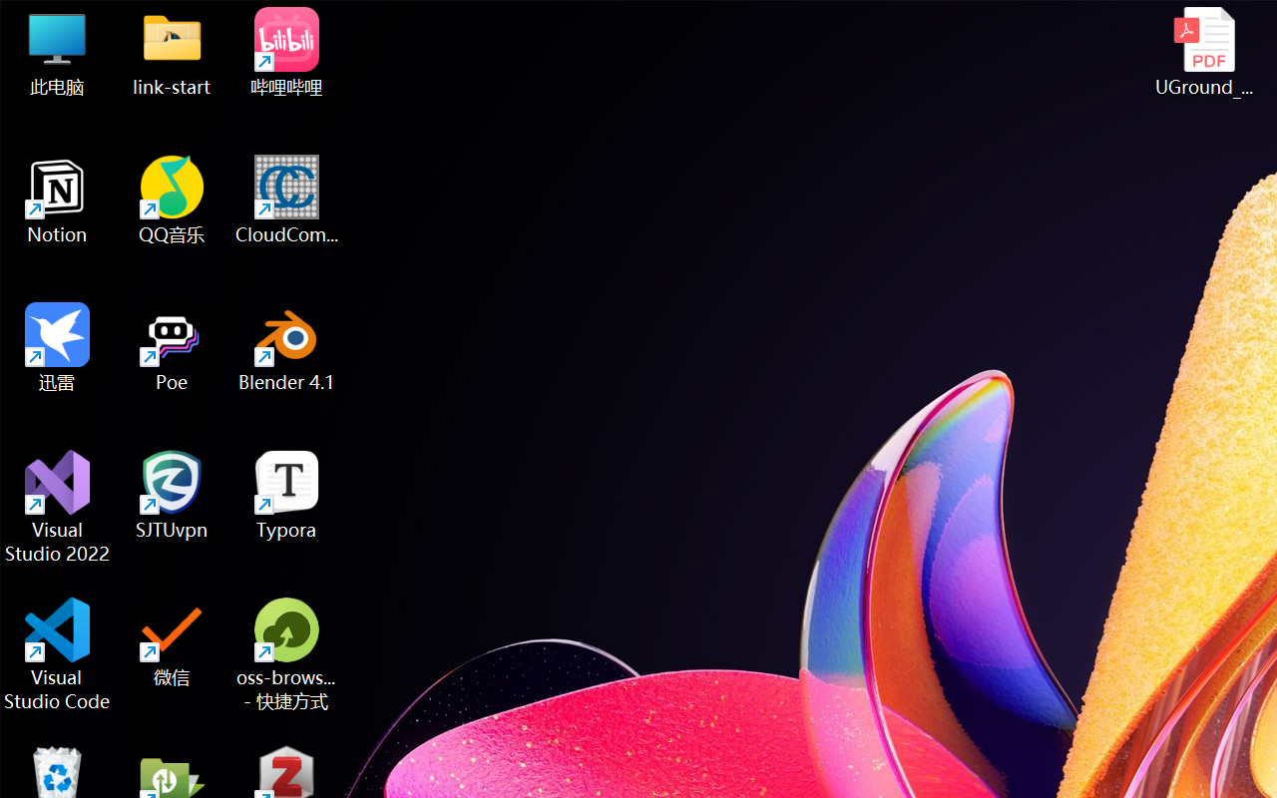 This screenshot has height=798, width=1277. I want to click on Typora, so click(287, 495).